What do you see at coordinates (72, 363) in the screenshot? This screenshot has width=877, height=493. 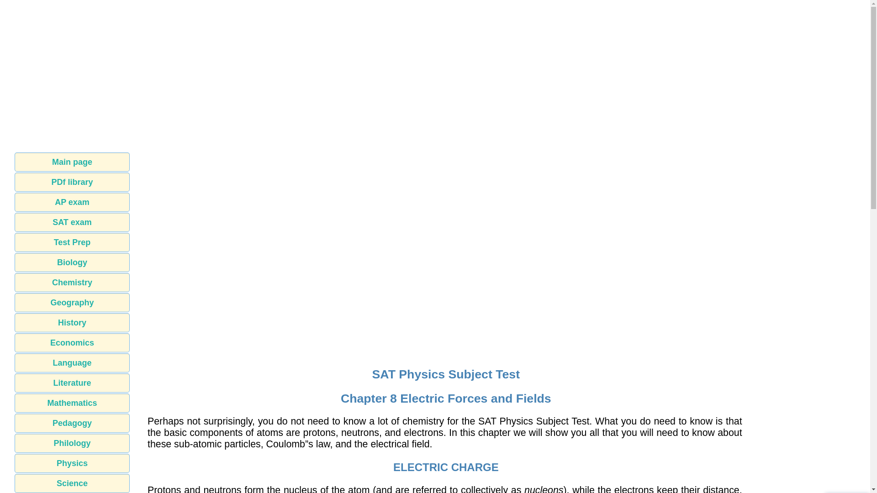 I see `Language` at bounding box center [72, 363].